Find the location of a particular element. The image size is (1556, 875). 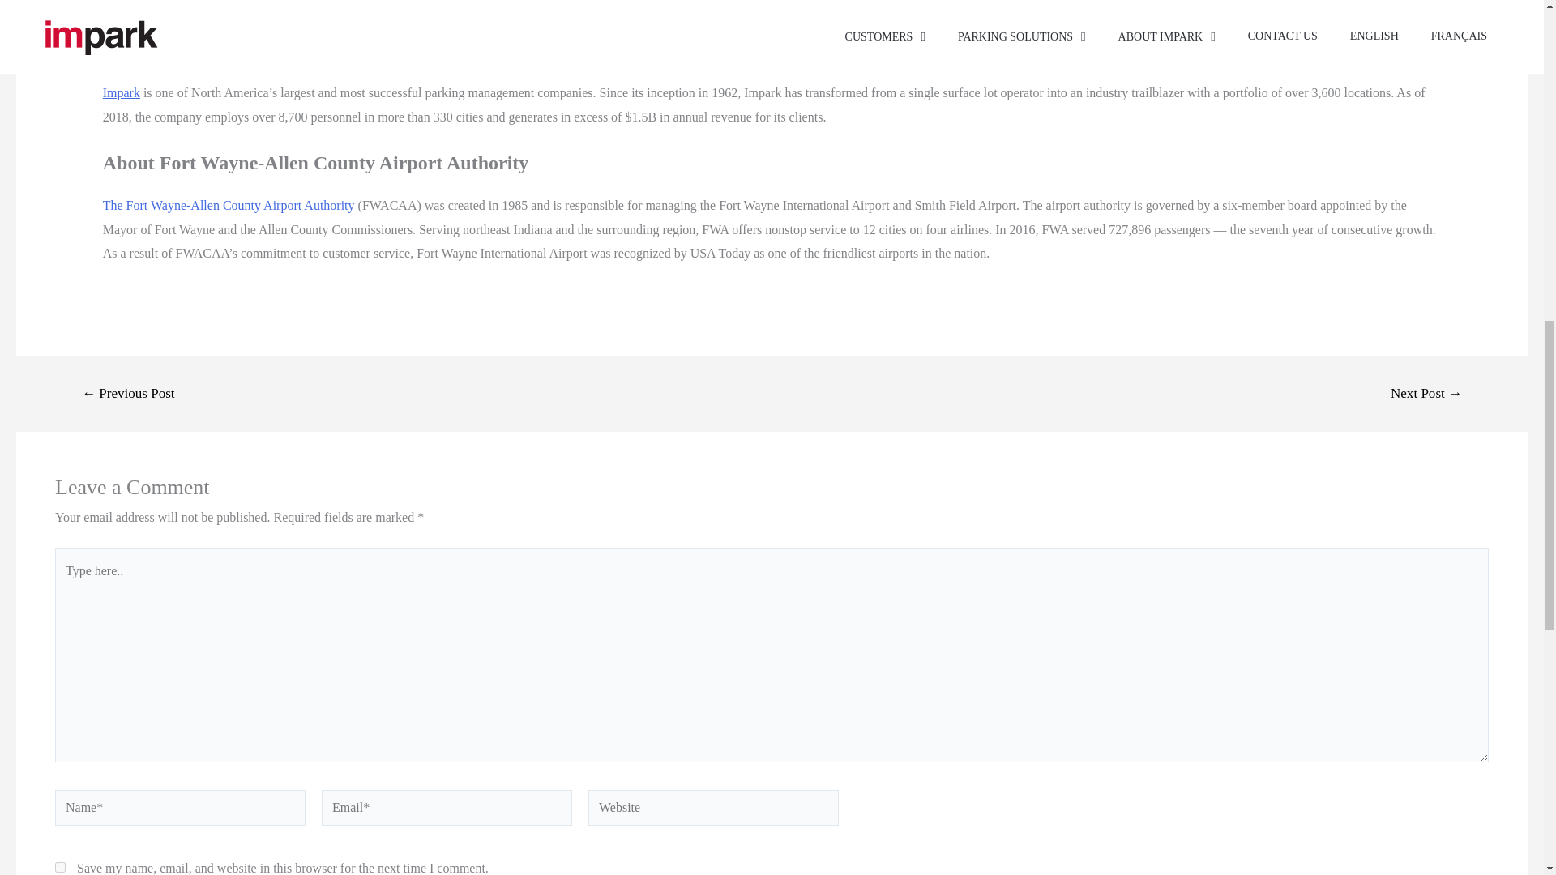

Impark is located at coordinates (121, 92).